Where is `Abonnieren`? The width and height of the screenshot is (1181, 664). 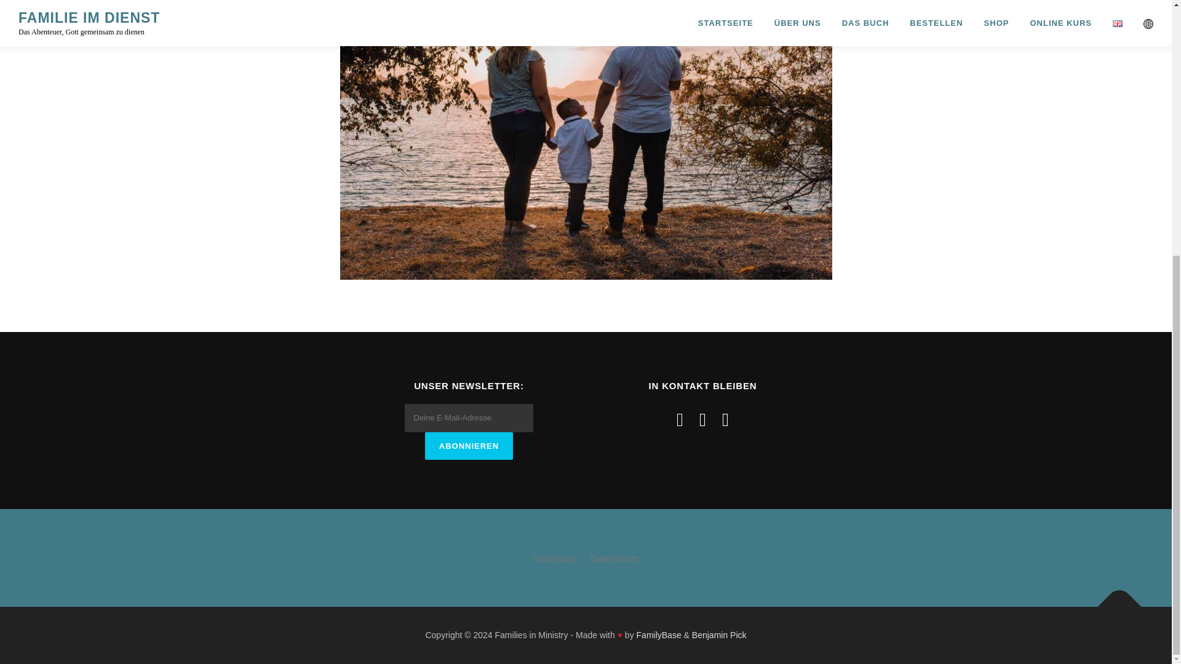
Abonnieren is located at coordinates (469, 446).